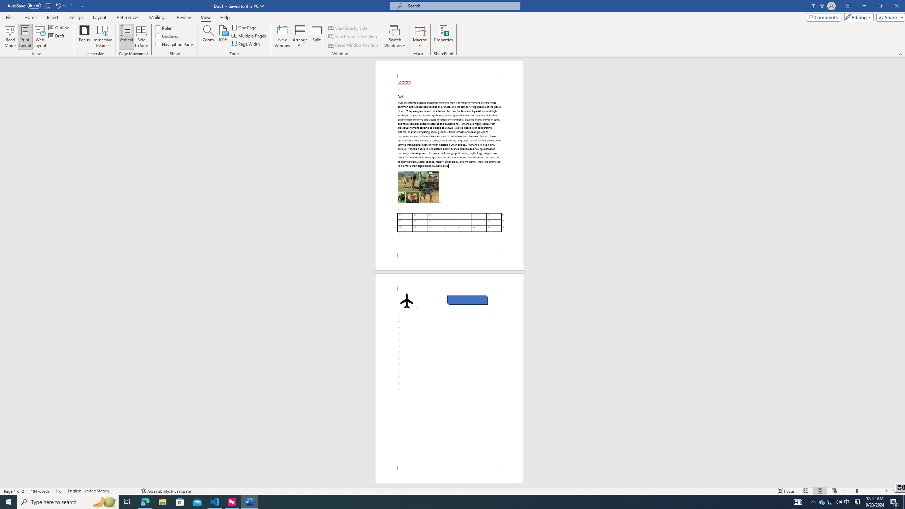 The height and width of the screenshot is (509, 905). Describe the element at coordinates (40, 491) in the screenshot. I see `Word Count 184 words` at that location.